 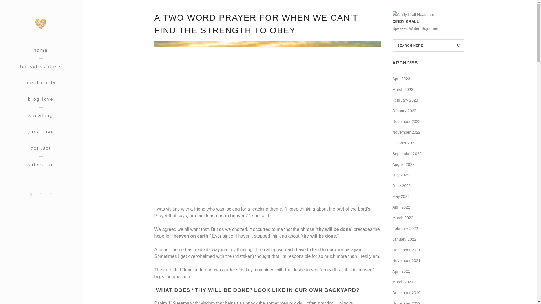 I want to click on April 2023, so click(x=401, y=79).